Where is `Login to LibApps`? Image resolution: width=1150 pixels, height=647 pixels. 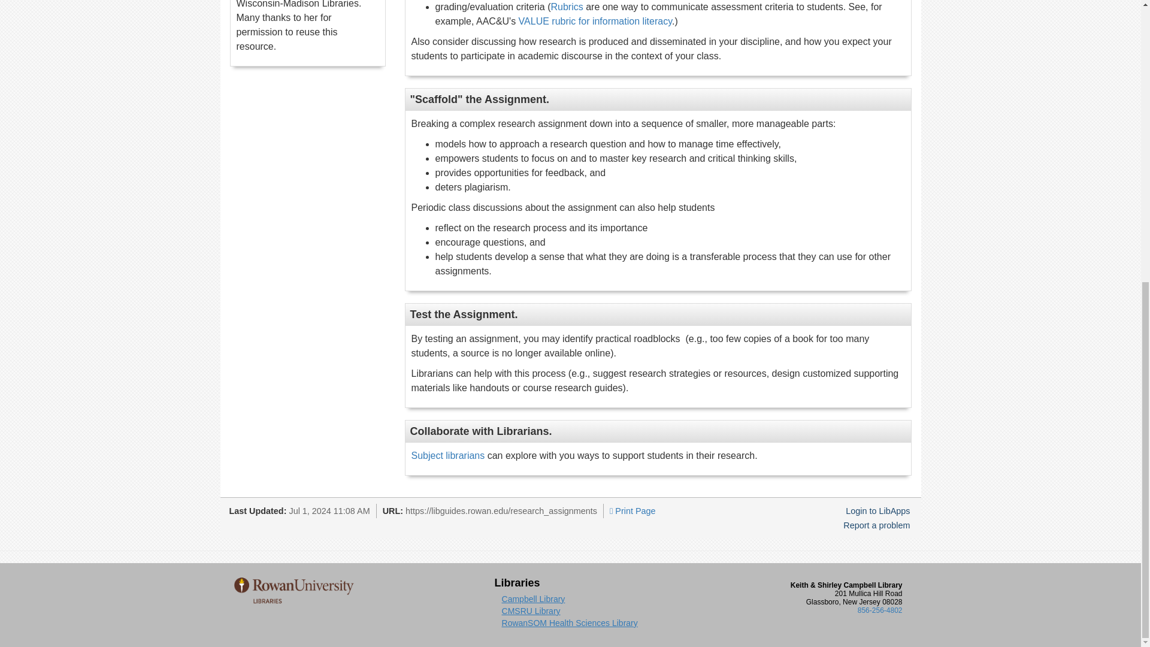
Login to LibApps is located at coordinates (877, 510).